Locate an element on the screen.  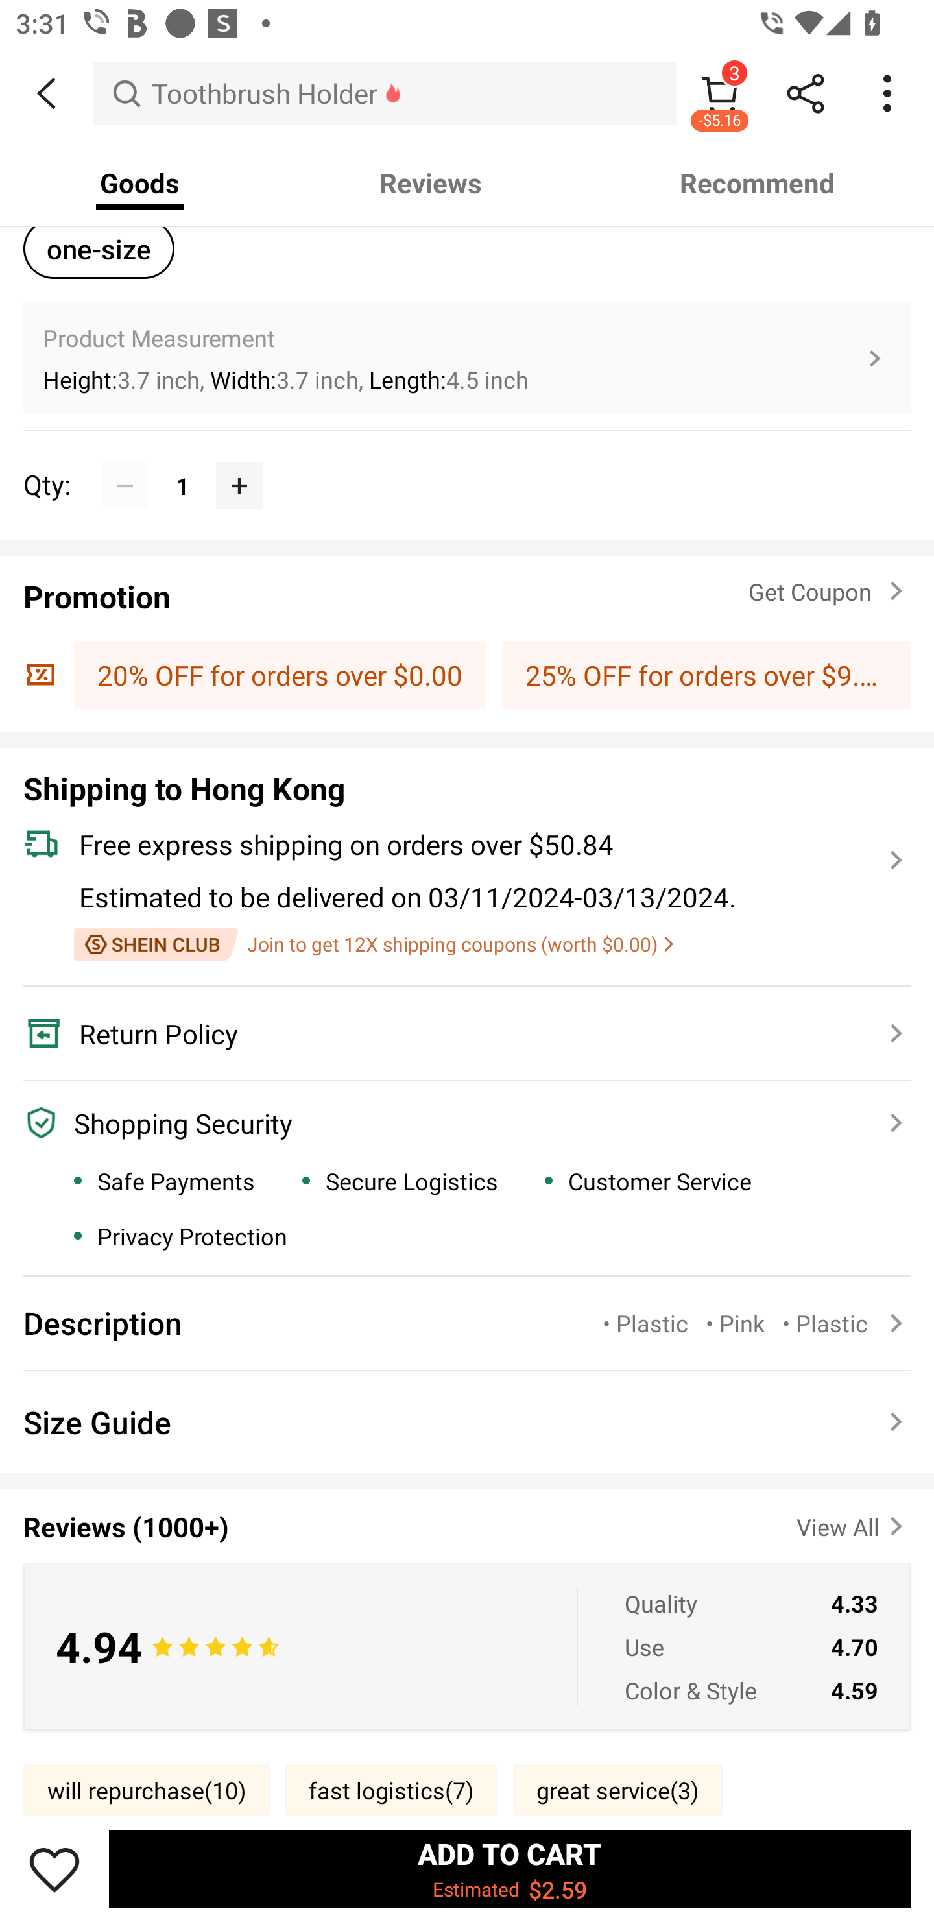
fast logistics(7) is located at coordinates (392, 1790).